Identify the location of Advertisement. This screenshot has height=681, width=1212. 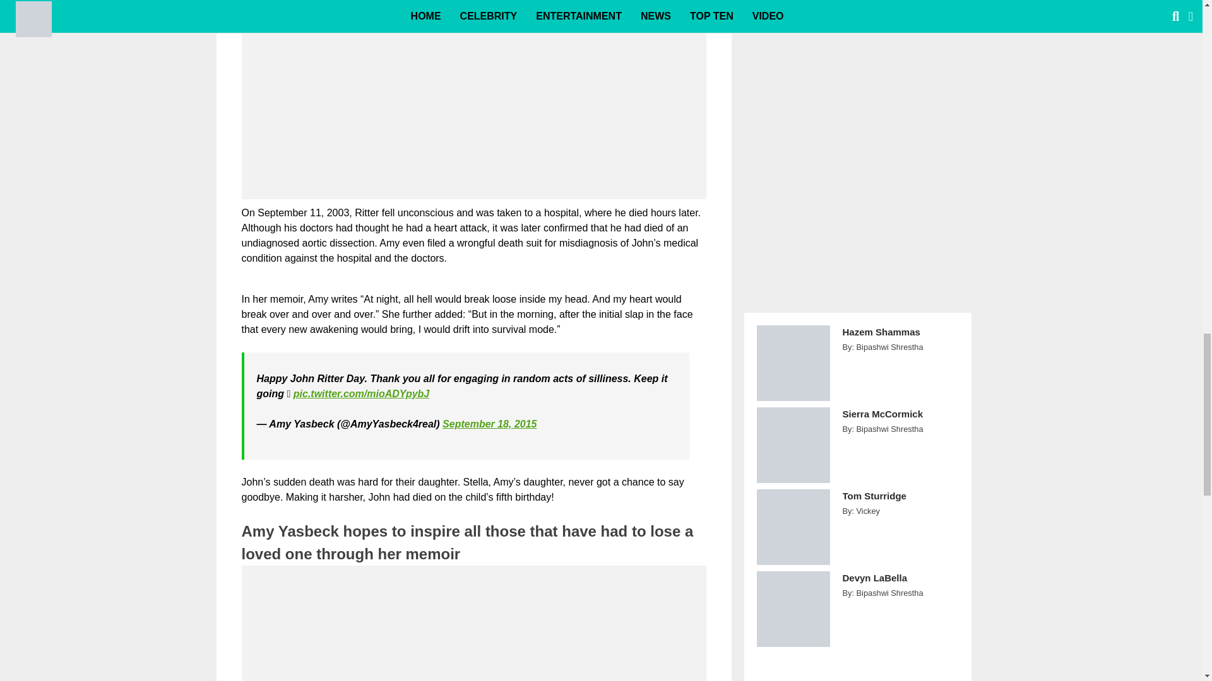
(473, 117).